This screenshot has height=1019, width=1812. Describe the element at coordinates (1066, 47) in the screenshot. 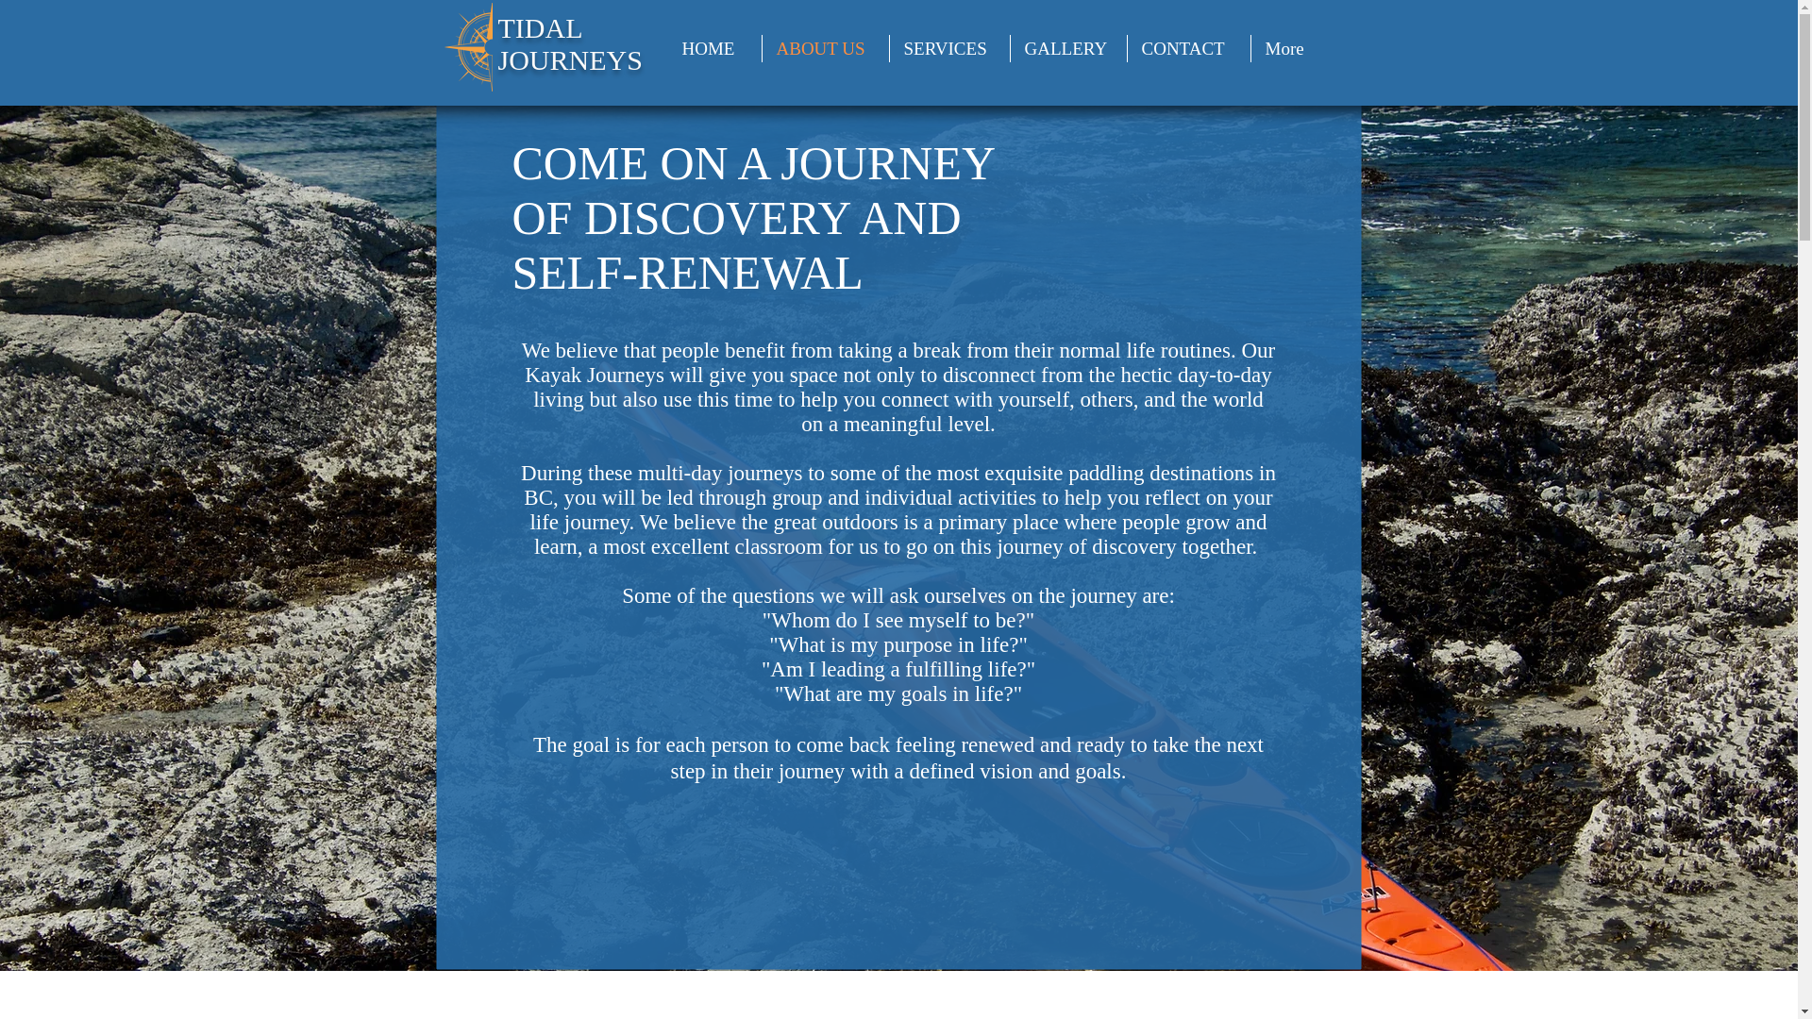

I see `GALLERY` at that location.